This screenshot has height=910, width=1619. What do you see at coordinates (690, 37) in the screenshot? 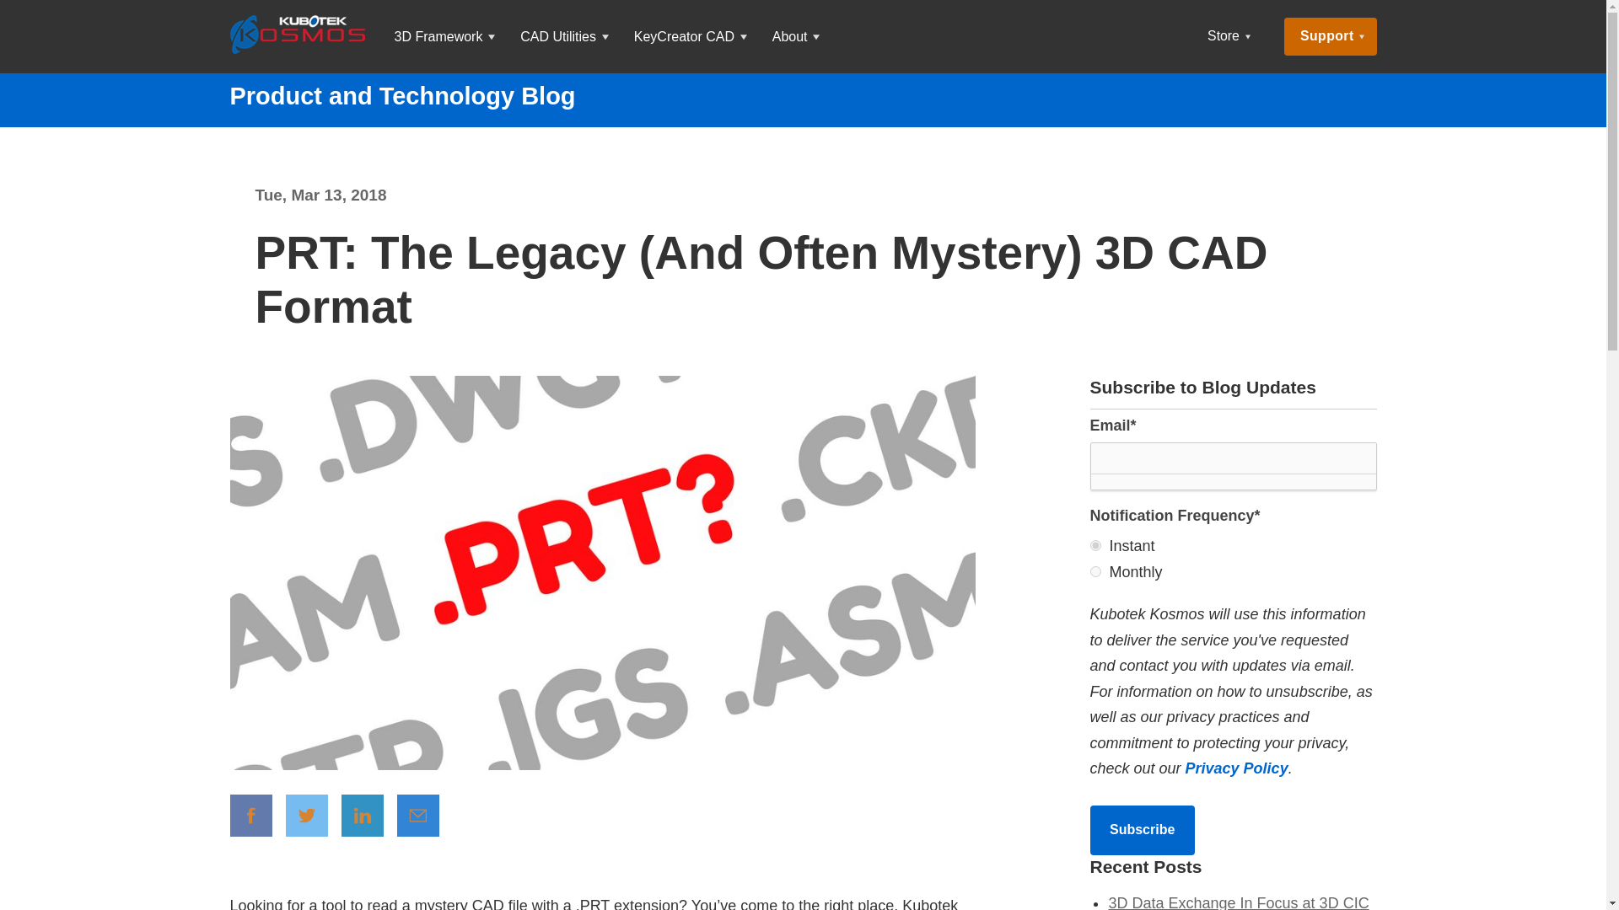
I see `KeyCreator CAD` at bounding box center [690, 37].